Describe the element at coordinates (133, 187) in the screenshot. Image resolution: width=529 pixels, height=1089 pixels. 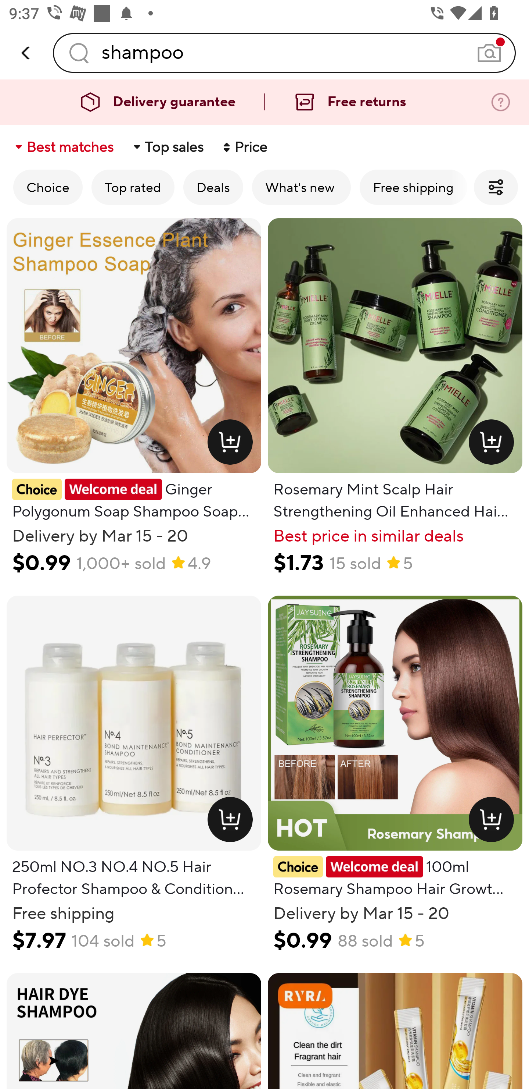
I see `Top rated` at that location.